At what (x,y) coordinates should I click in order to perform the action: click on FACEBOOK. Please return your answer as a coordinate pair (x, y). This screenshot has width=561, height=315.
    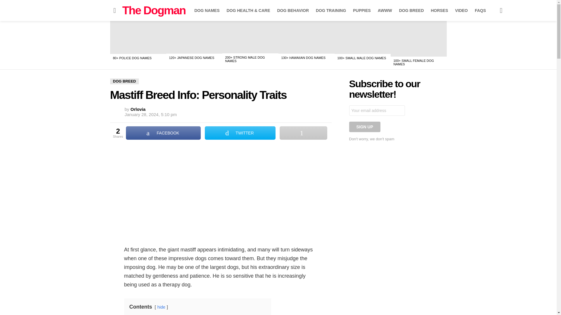
    Looking at the image, I should click on (163, 133).